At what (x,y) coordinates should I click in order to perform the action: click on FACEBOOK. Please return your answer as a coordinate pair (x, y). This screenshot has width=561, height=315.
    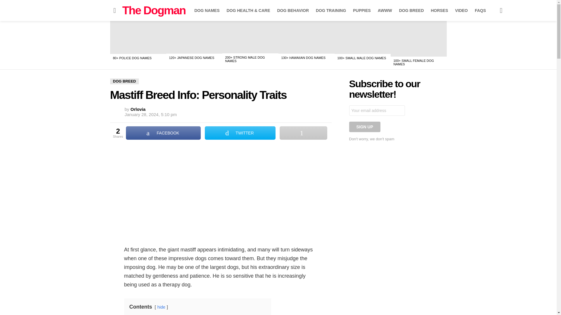
    Looking at the image, I should click on (163, 133).